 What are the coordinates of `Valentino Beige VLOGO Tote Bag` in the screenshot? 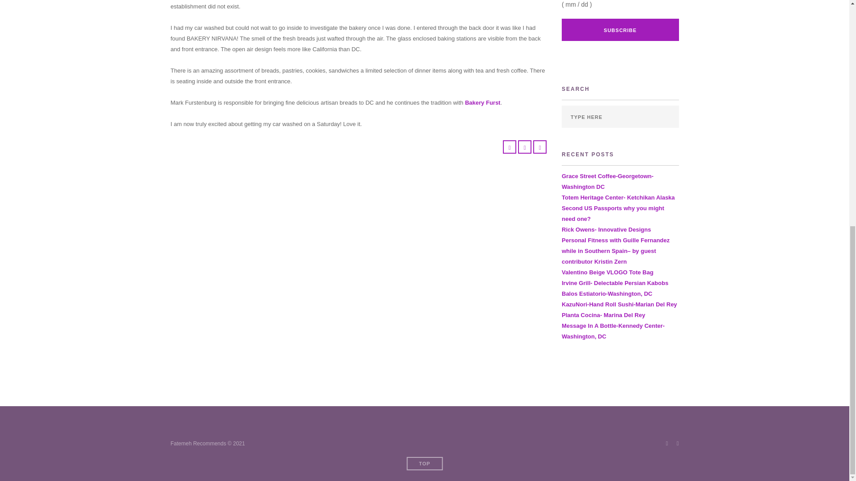 It's located at (607, 272).